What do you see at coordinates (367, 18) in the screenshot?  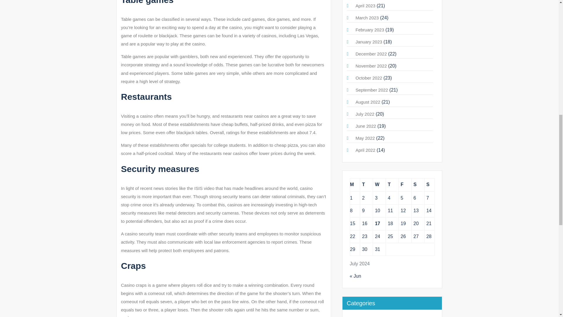 I see `March 2023` at bounding box center [367, 18].